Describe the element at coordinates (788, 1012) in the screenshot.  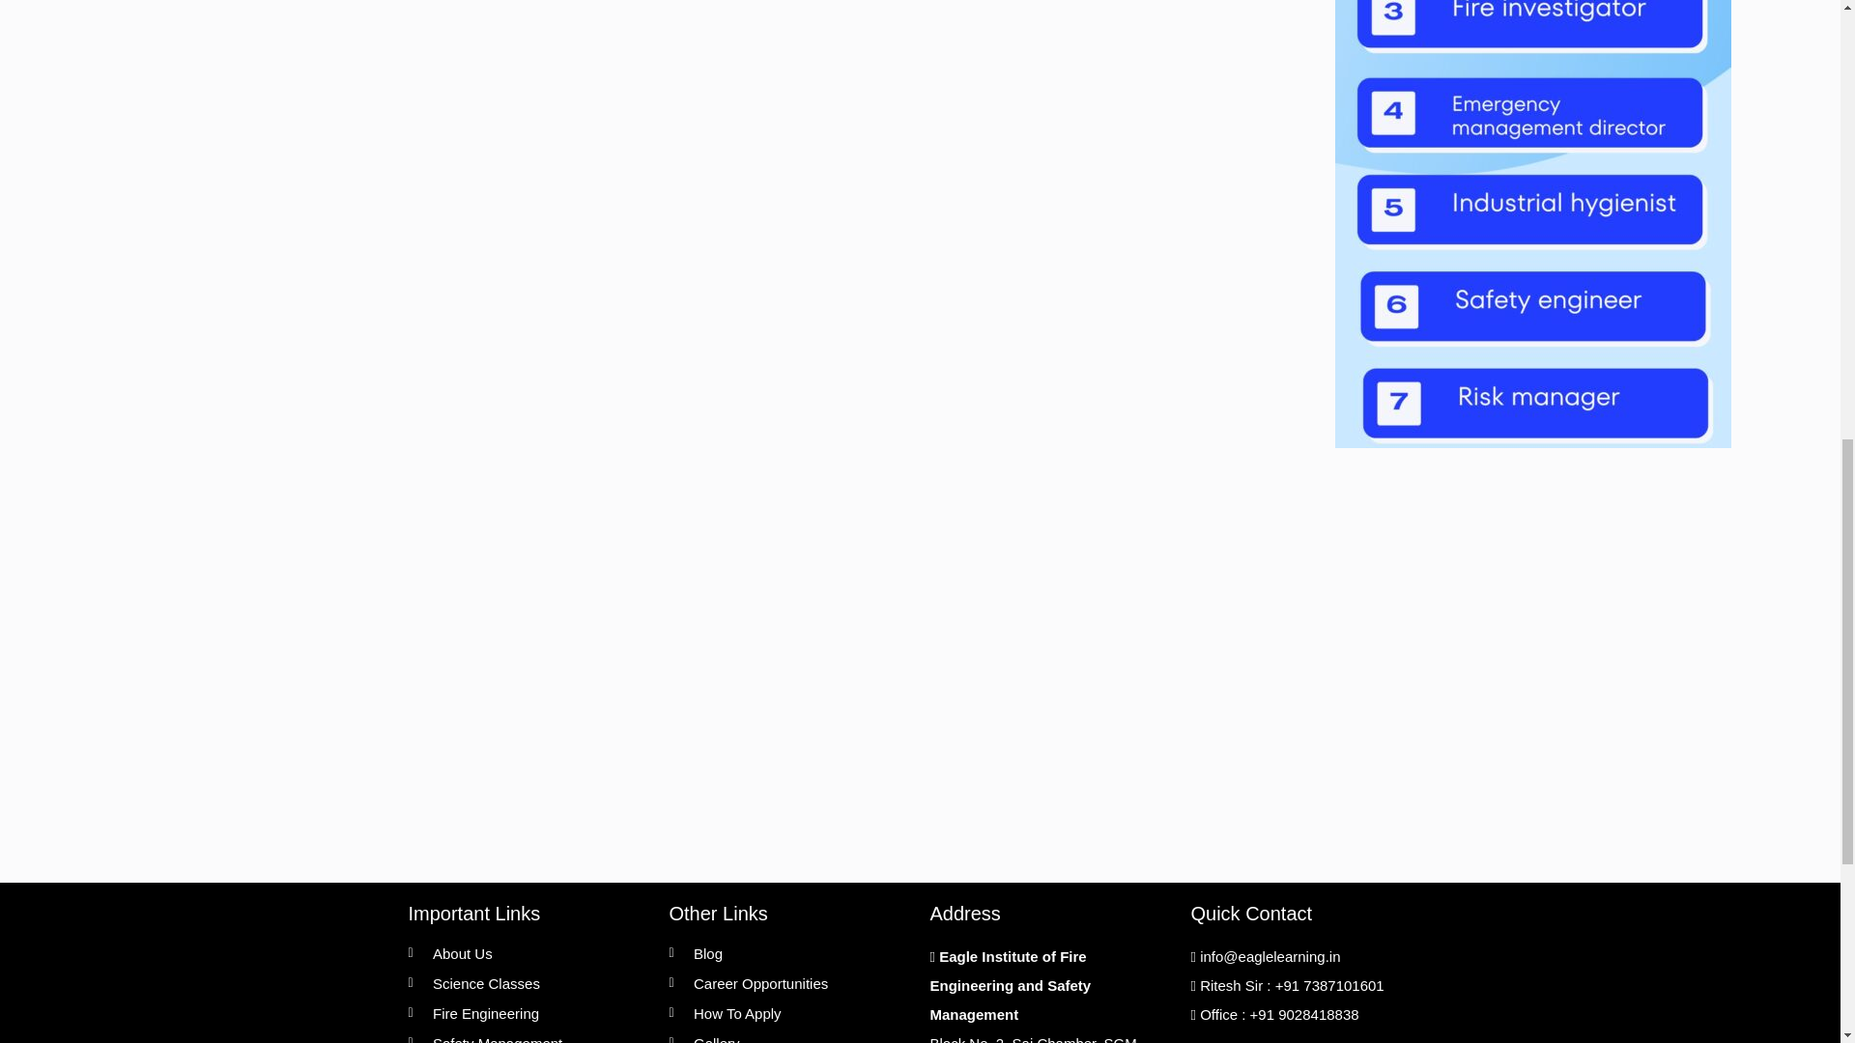
I see `How To Apply` at that location.